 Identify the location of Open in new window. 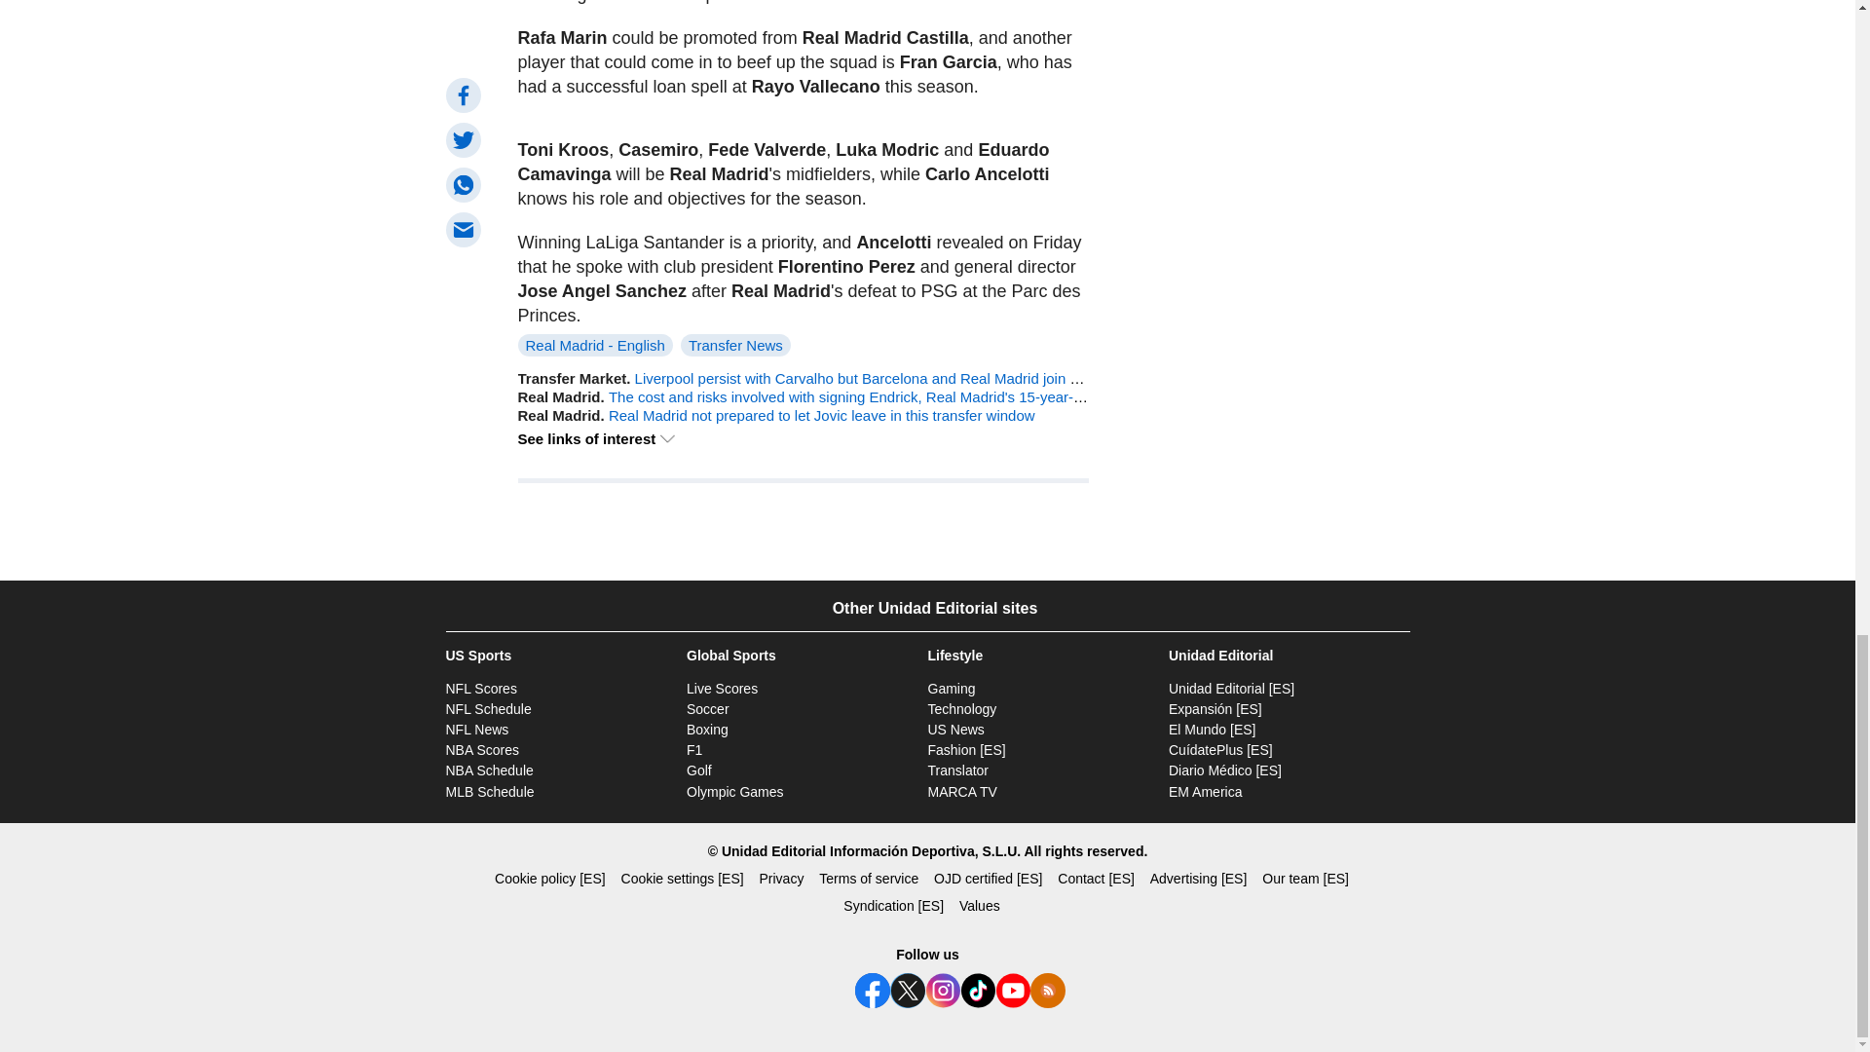
(1231, 688).